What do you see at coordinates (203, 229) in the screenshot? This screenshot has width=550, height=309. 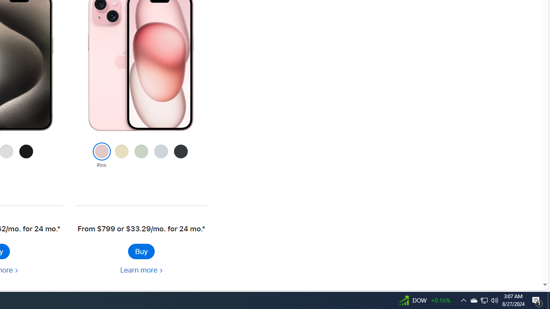 I see `Footnote * symbol` at bounding box center [203, 229].